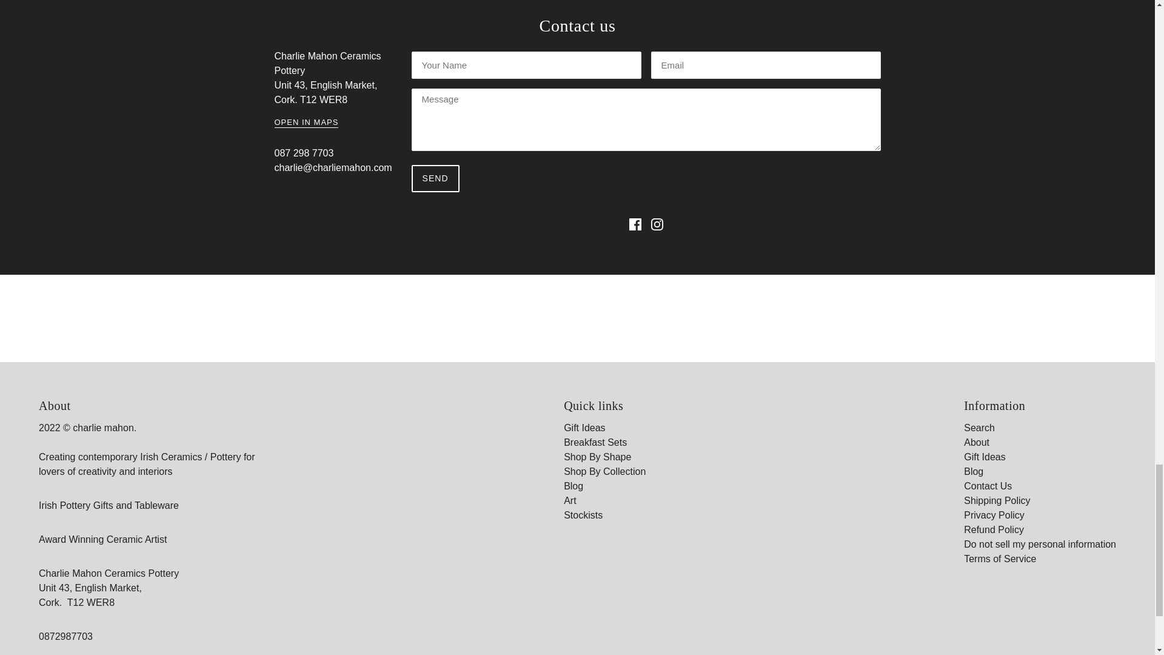 This screenshot has width=1164, height=655. Describe the element at coordinates (583, 515) in the screenshot. I see `Stockists` at that location.